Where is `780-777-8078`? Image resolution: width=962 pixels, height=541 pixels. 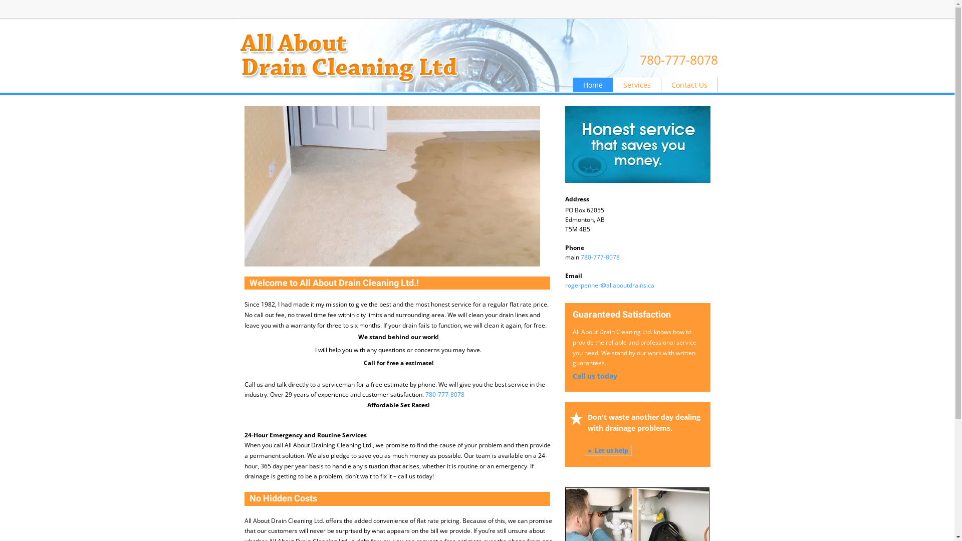 780-777-8078 is located at coordinates (444, 395).